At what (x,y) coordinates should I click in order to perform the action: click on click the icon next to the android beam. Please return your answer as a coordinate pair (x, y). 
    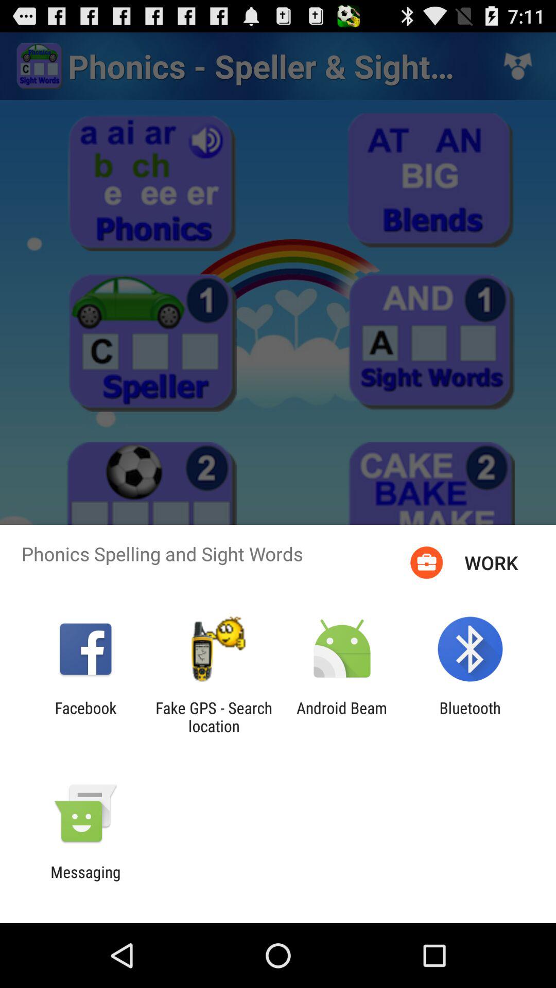
    Looking at the image, I should click on (470, 717).